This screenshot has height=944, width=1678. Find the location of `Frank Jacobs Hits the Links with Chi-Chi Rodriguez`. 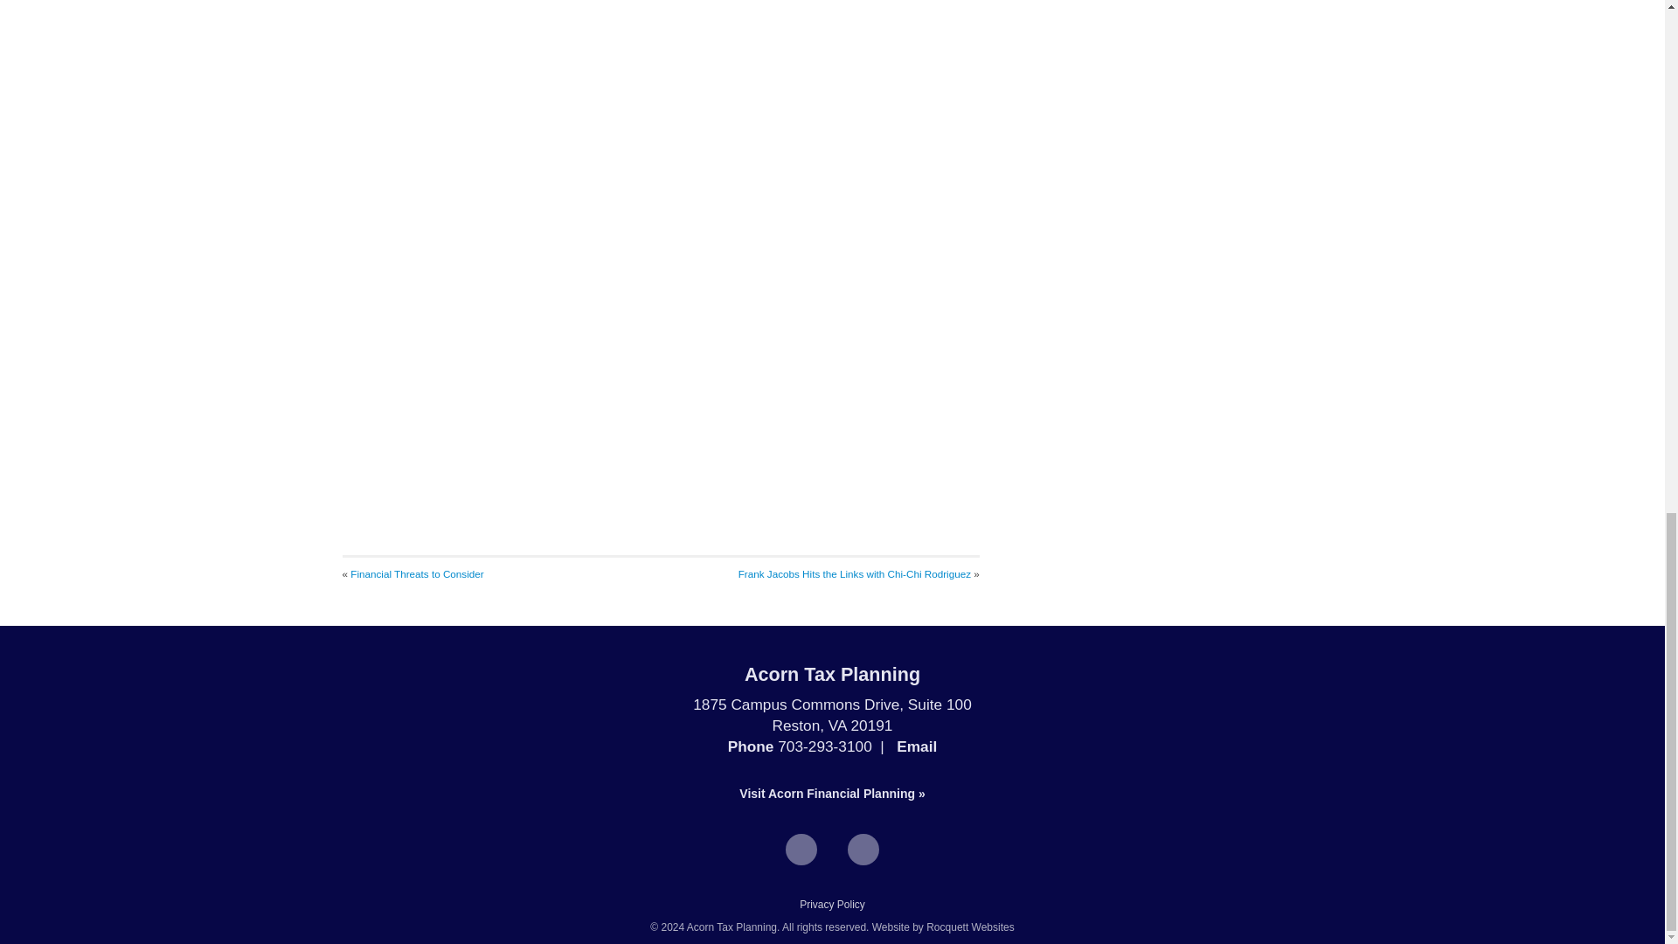

Frank Jacobs Hits the Links with Chi-Chi Rodriguez is located at coordinates (855, 573).